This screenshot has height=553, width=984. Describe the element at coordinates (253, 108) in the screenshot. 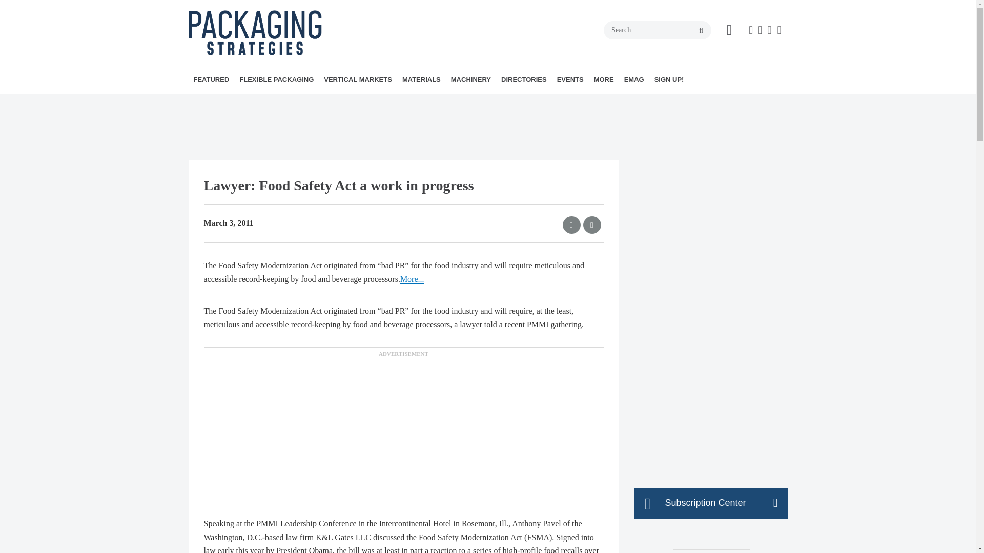

I see `PACKAGING PERSPECTIVES PODCASTS` at that location.